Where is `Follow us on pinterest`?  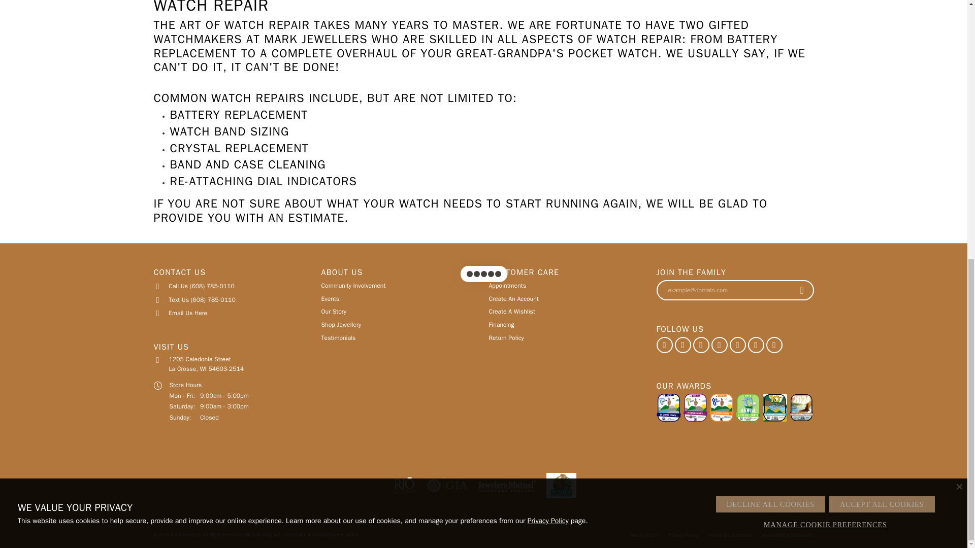 Follow us on pinterest is located at coordinates (664, 345).